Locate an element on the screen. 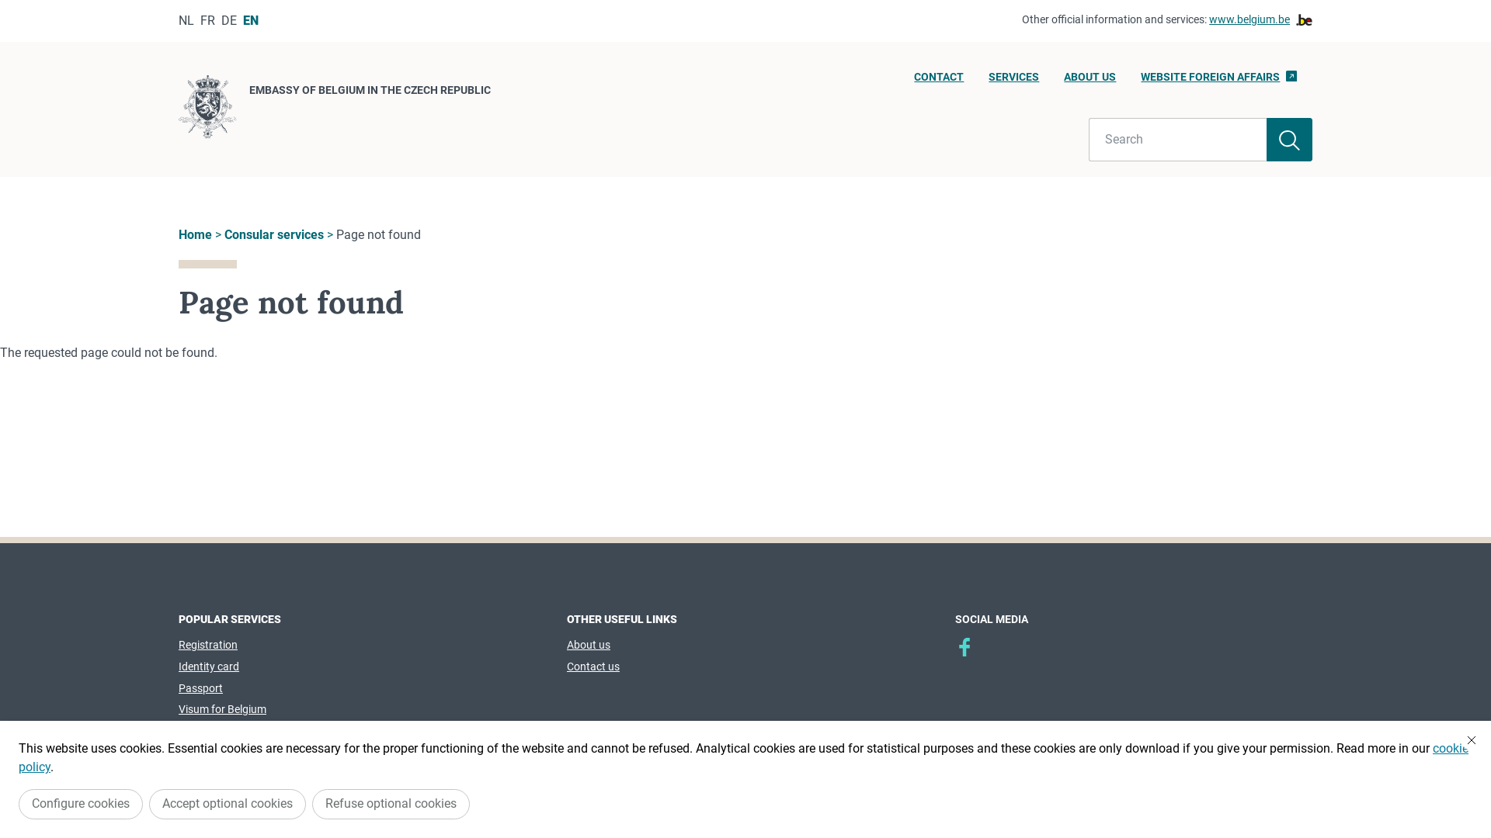 Image resolution: width=1491 pixels, height=838 pixels. CONTACT is located at coordinates (939, 81).